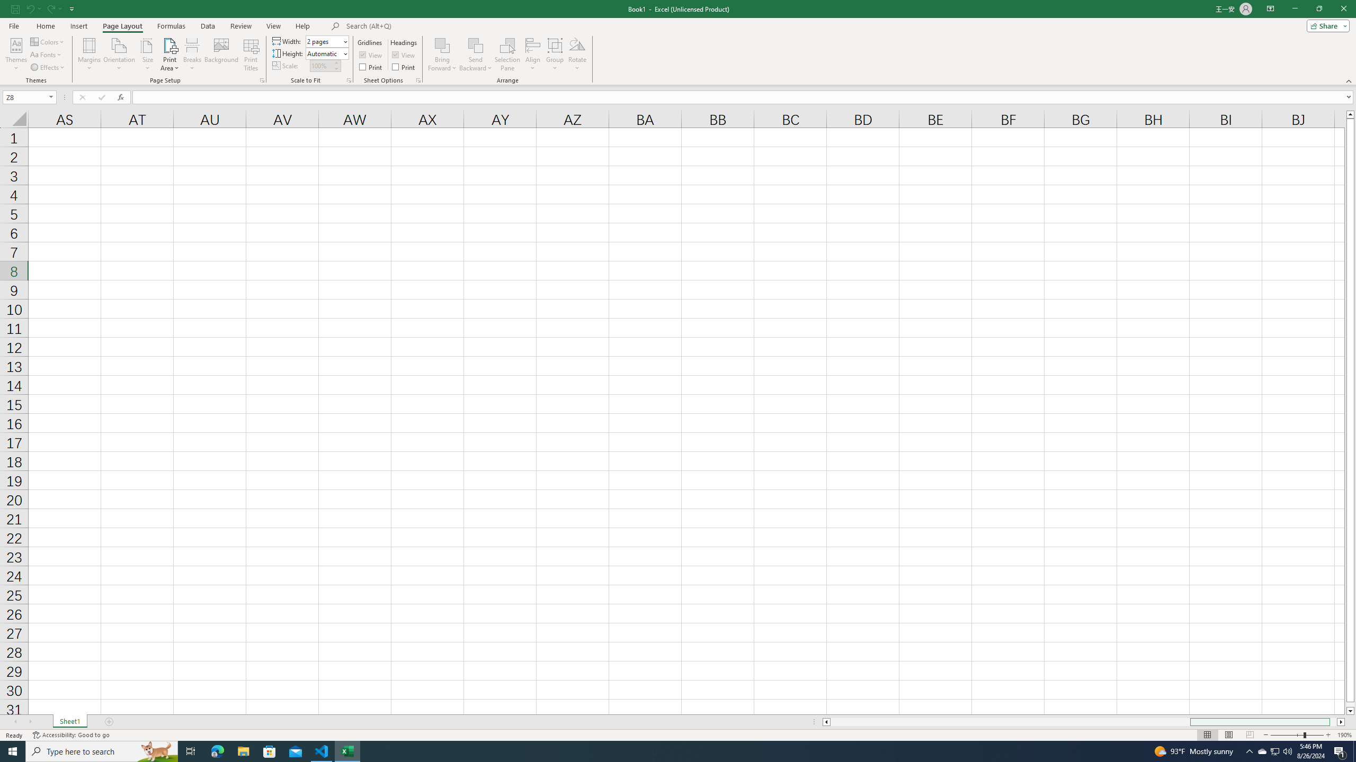 This screenshot has width=1356, height=762. What do you see at coordinates (109, 722) in the screenshot?
I see `Add Sheet` at bounding box center [109, 722].